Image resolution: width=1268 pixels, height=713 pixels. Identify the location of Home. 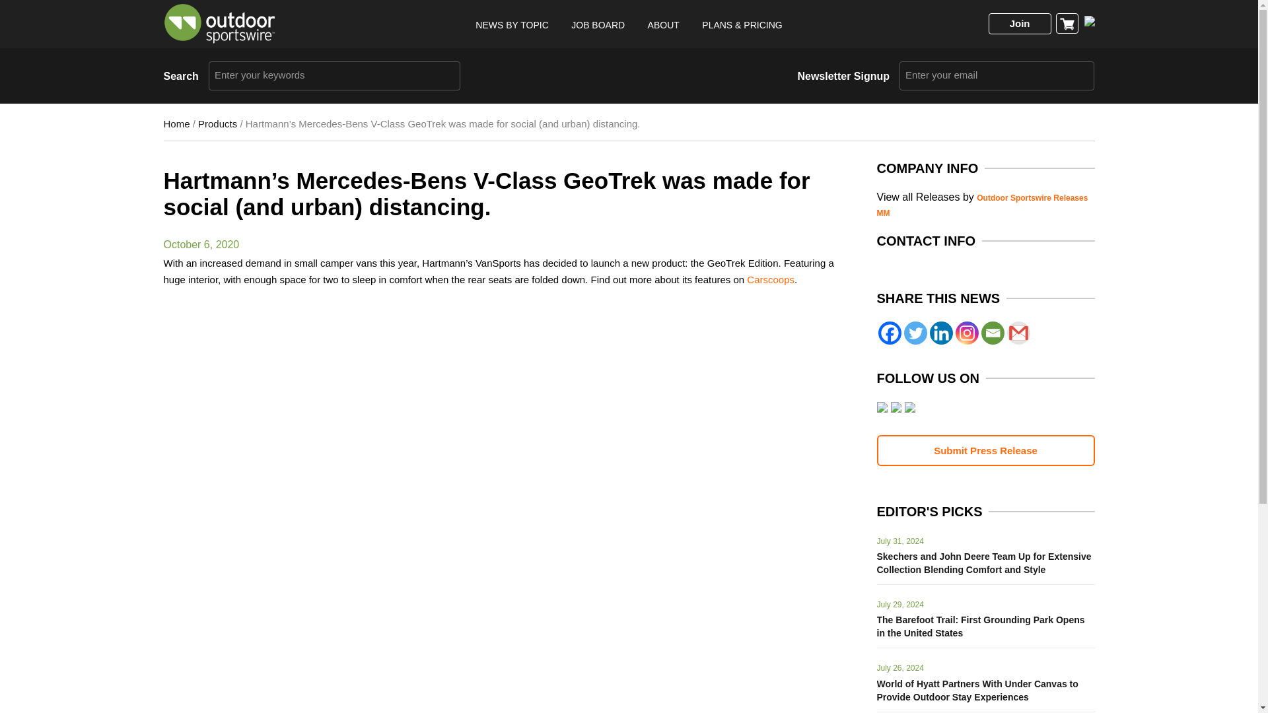
(177, 123).